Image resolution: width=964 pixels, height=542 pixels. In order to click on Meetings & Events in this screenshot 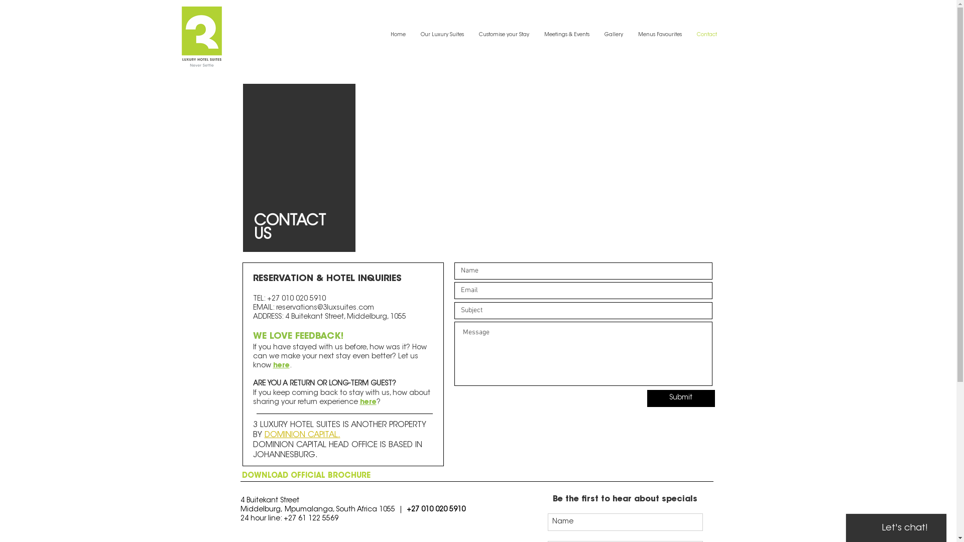, I will do `click(566, 35)`.